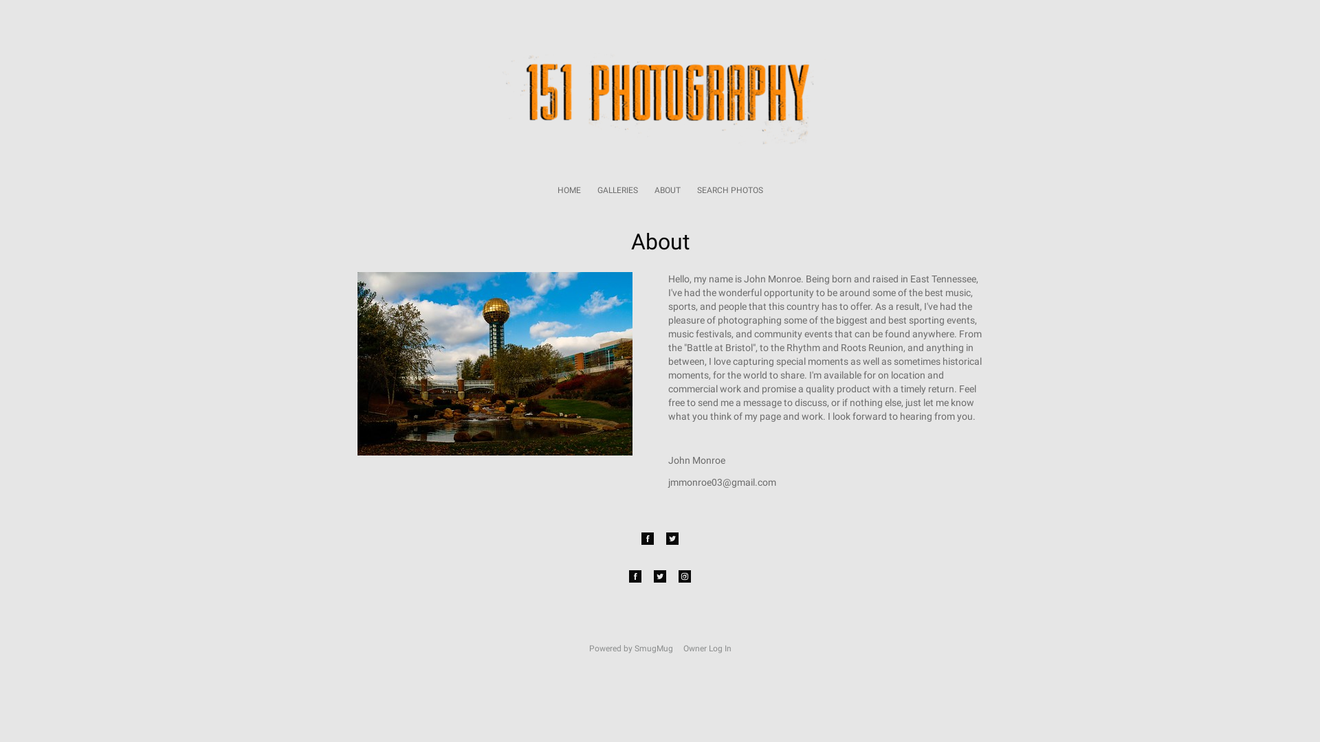 The height and width of the screenshot is (742, 1320). Describe the element at coordinates (707, 649) in the screenshot. I see `Owner Log In` at that location.